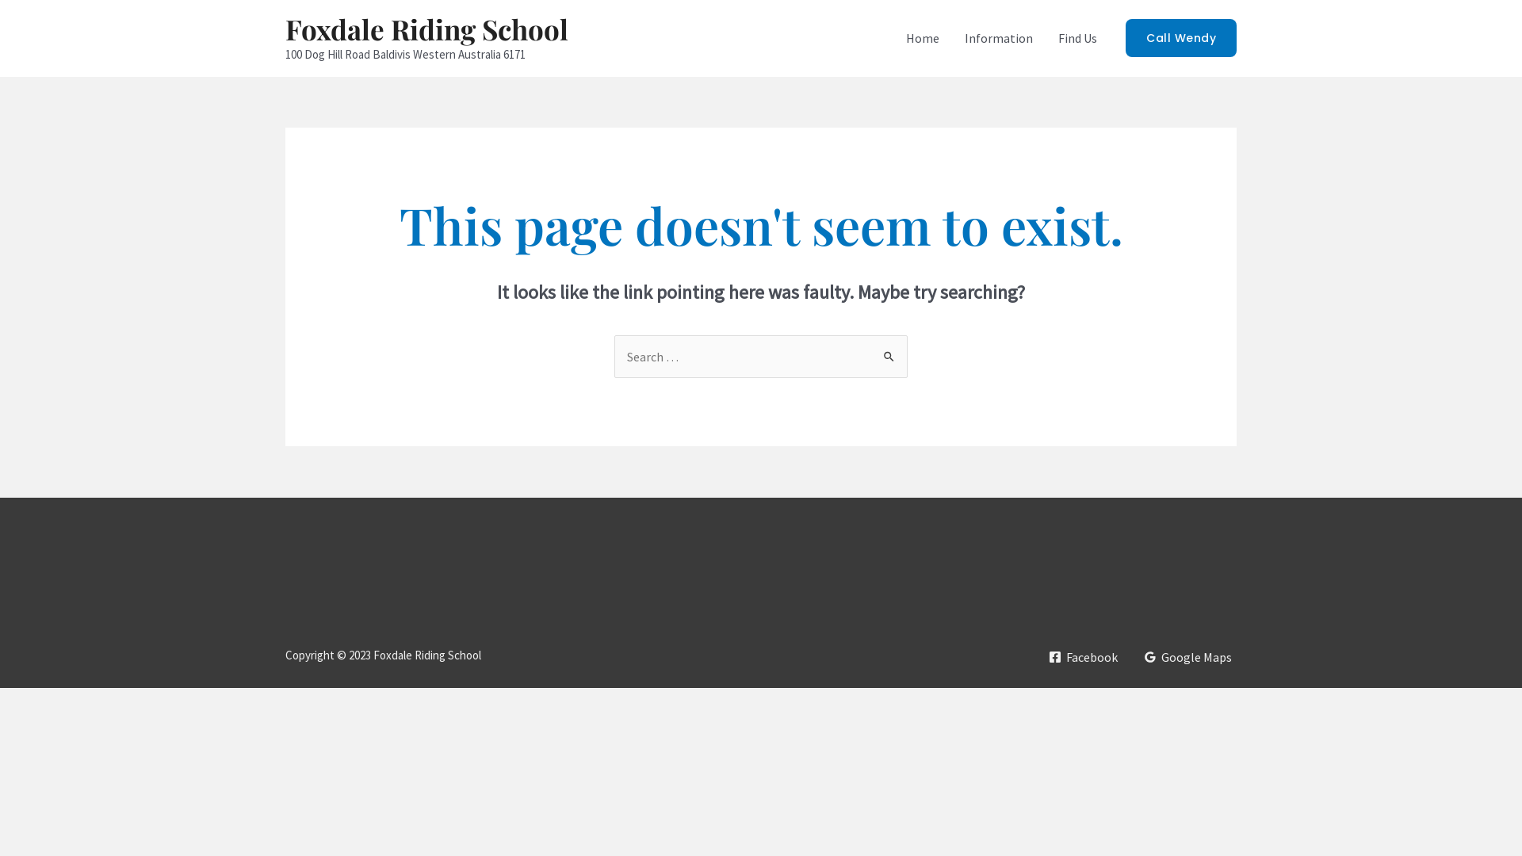 The image size is (1522, 856). I want to click on Home, so click(923, 38).